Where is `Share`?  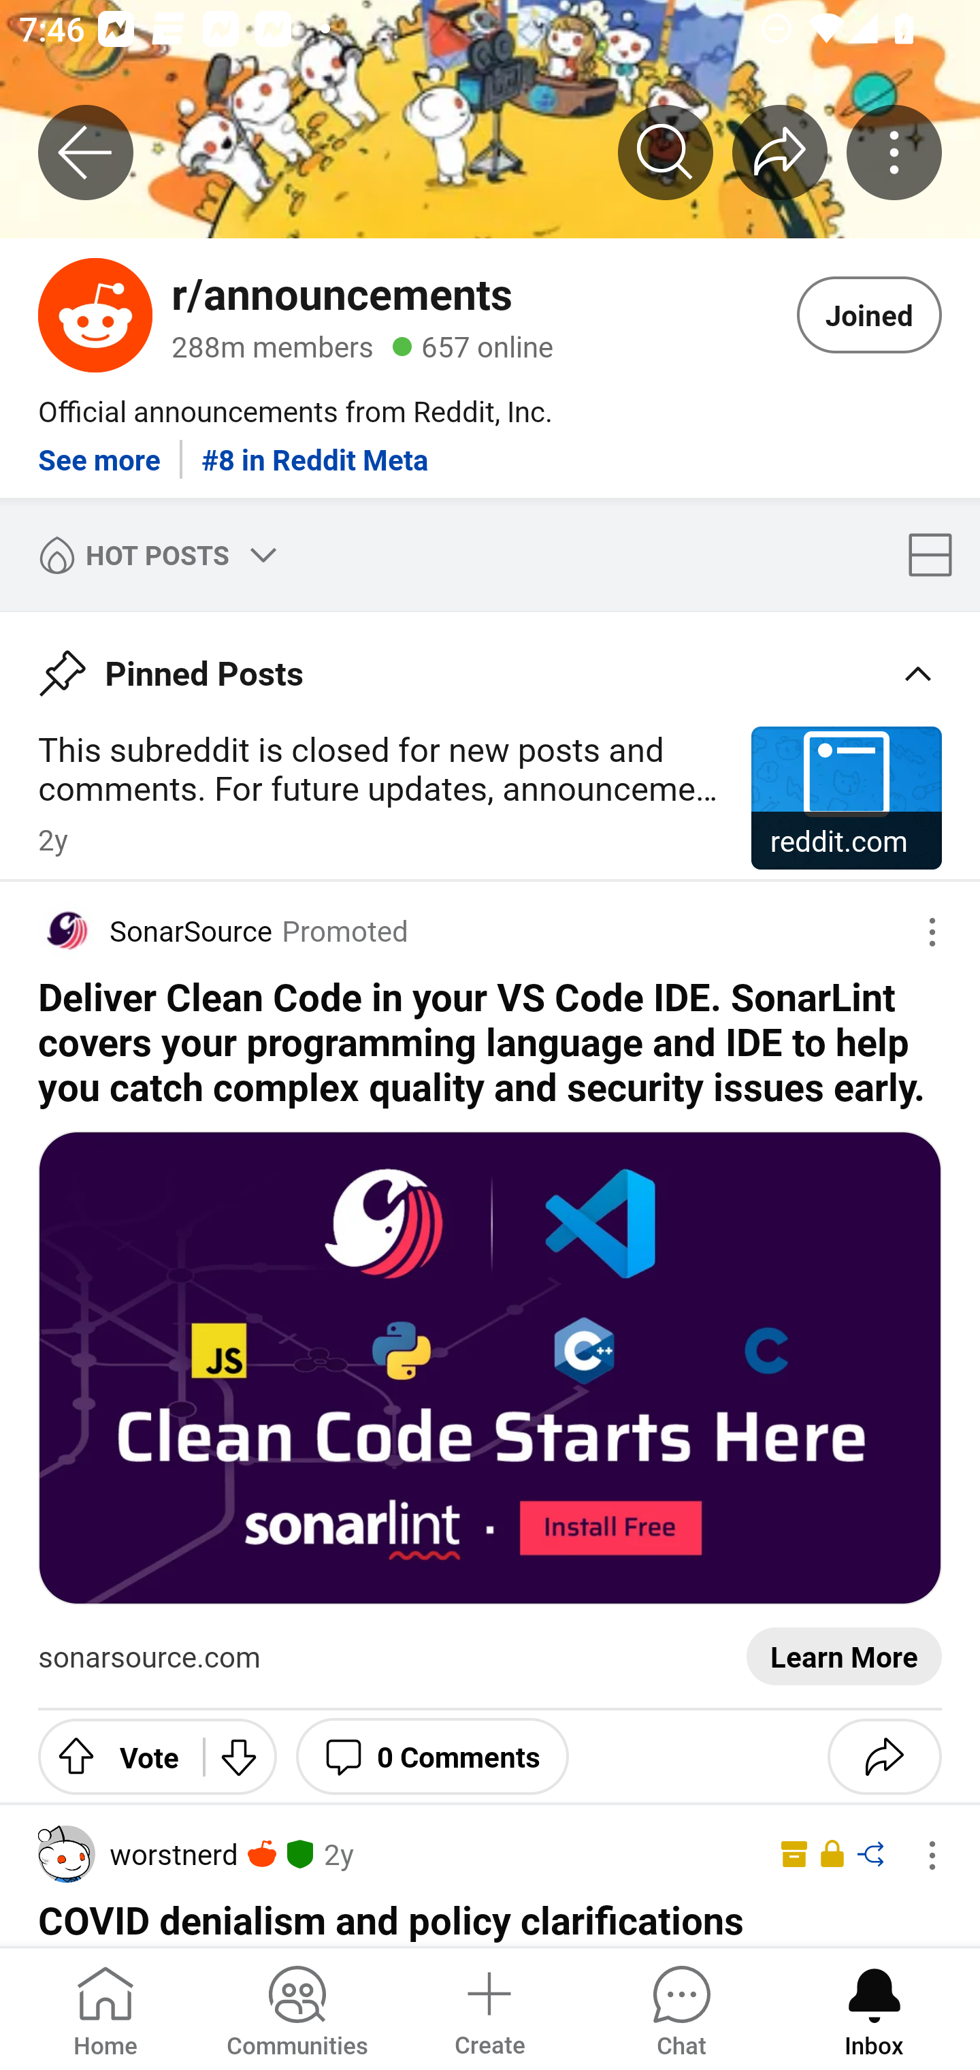
Share is located at coordinates (884, 1756).